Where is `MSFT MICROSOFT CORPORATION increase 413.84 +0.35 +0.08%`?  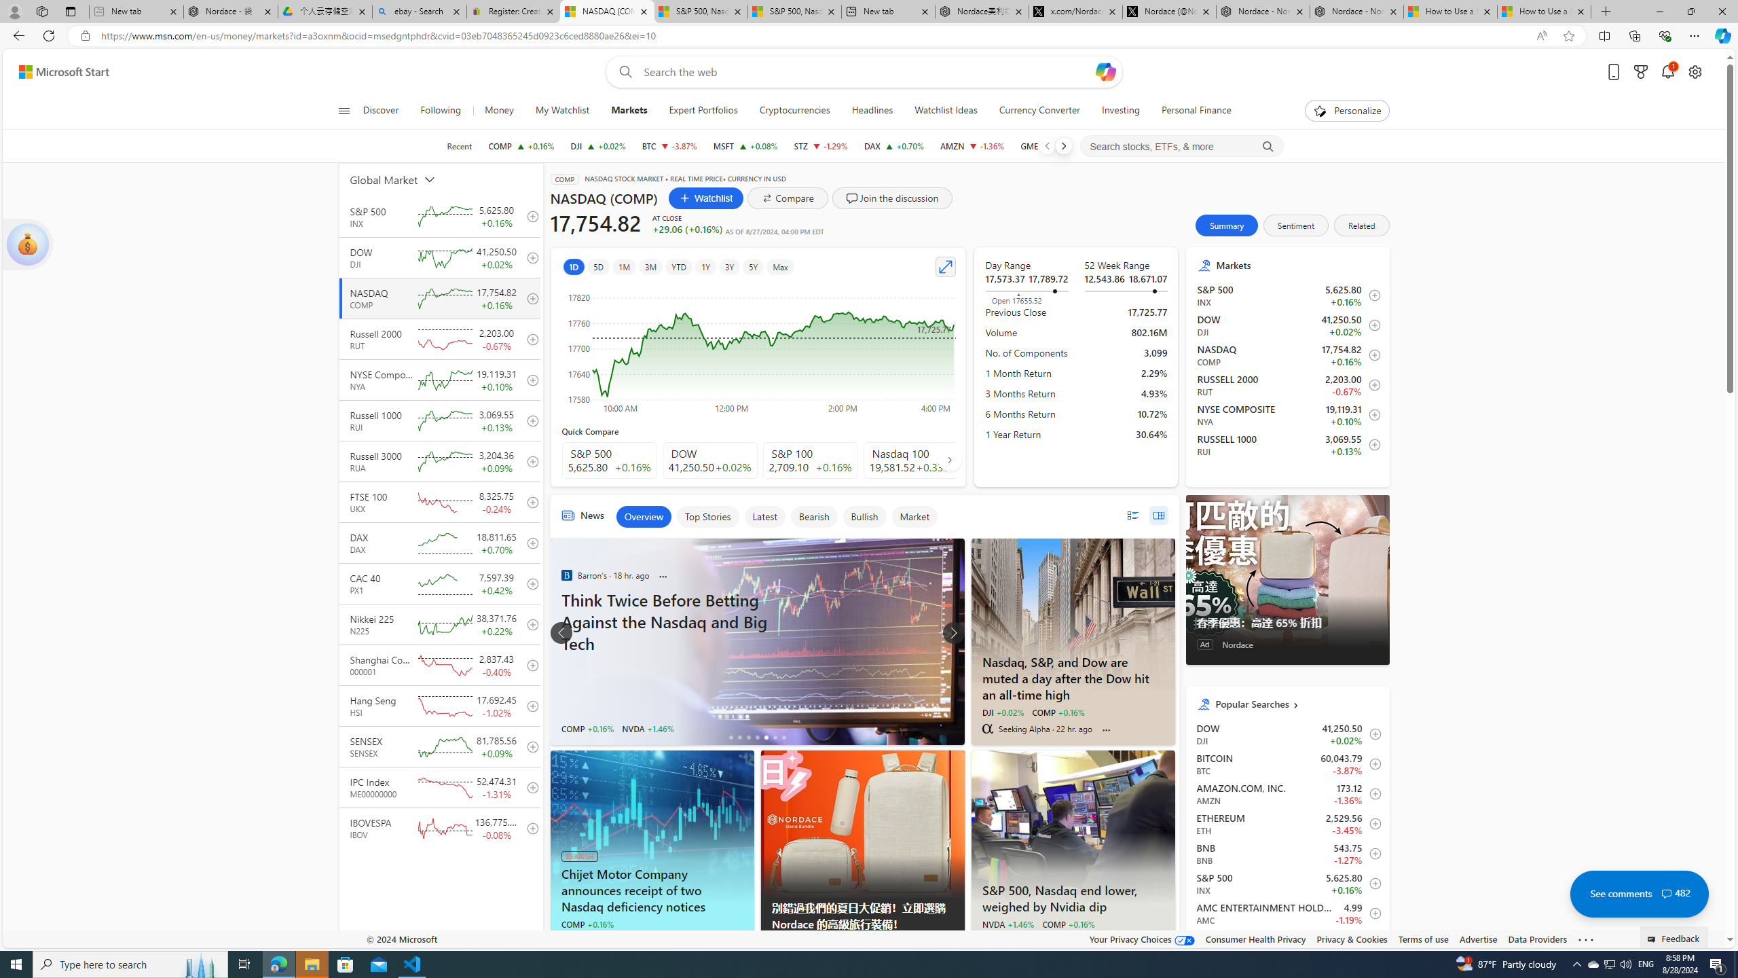 MSFT MICROSOFT CORPORATION increase 413.84 +0.35 +0.08% is located at coordinates (744, 146).